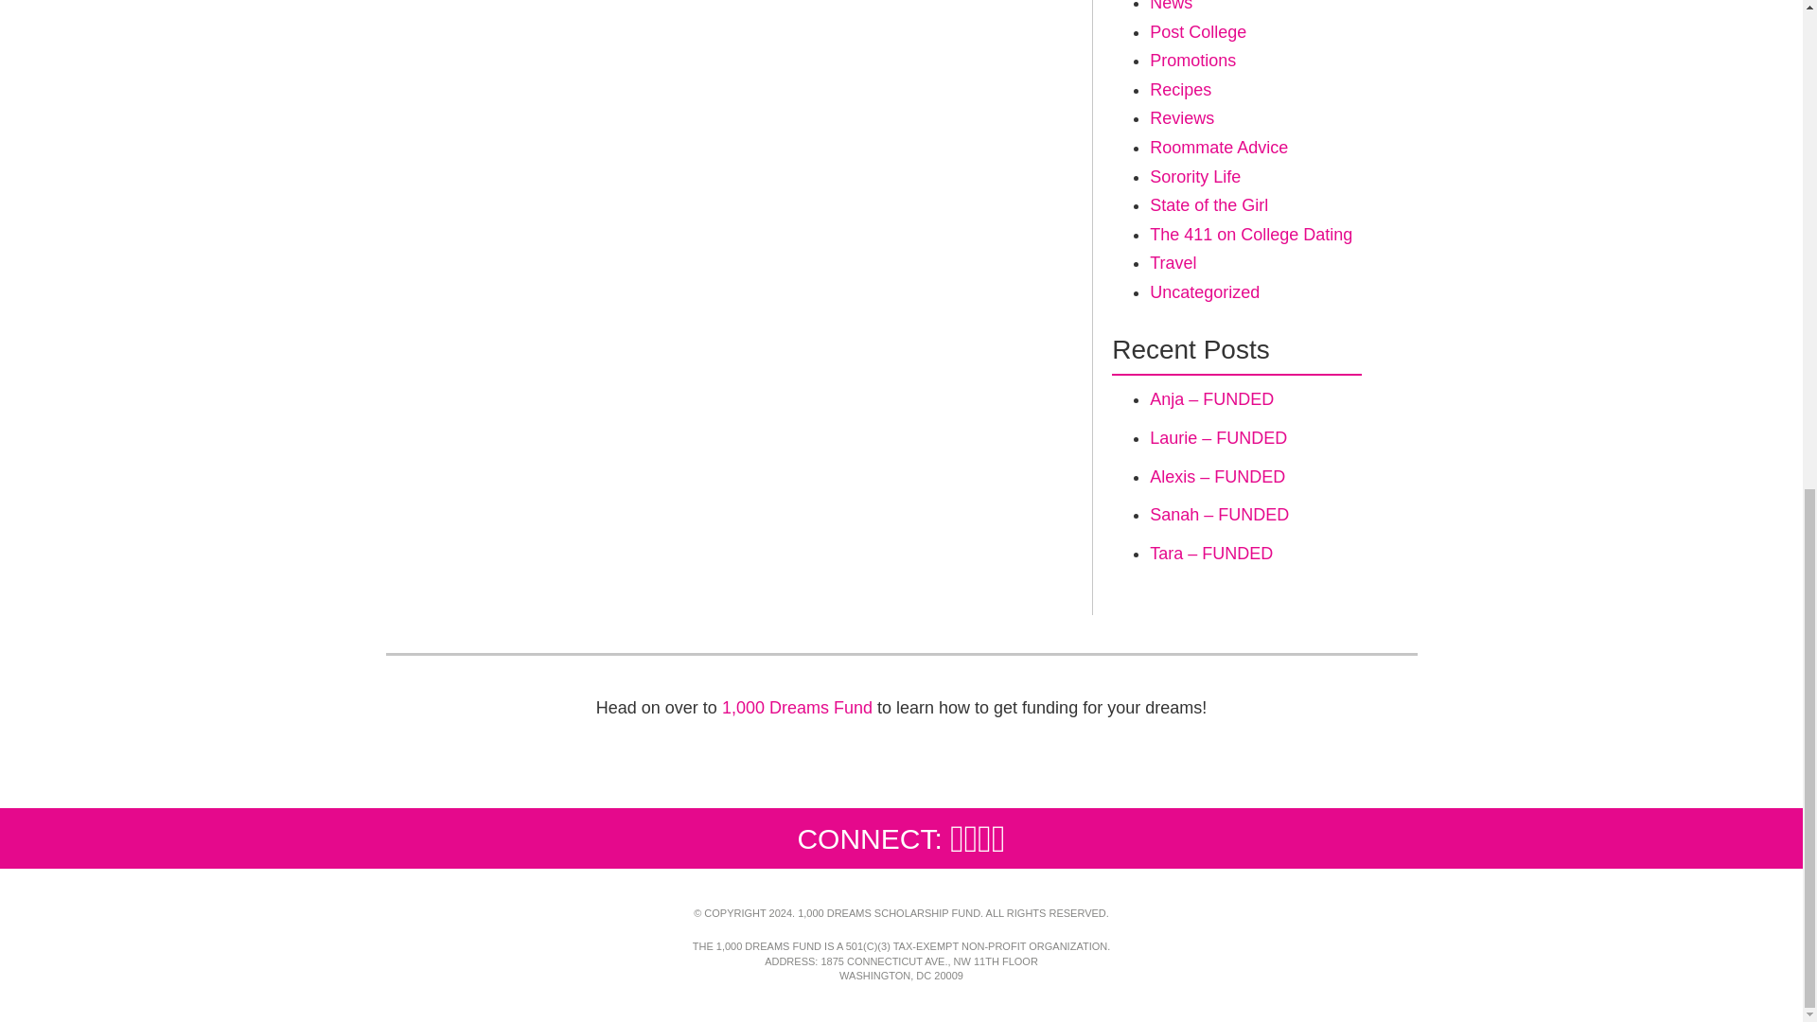  Describe the element at coordinates (1192, 61) in the screenshot. I see `Promotions` at that location.